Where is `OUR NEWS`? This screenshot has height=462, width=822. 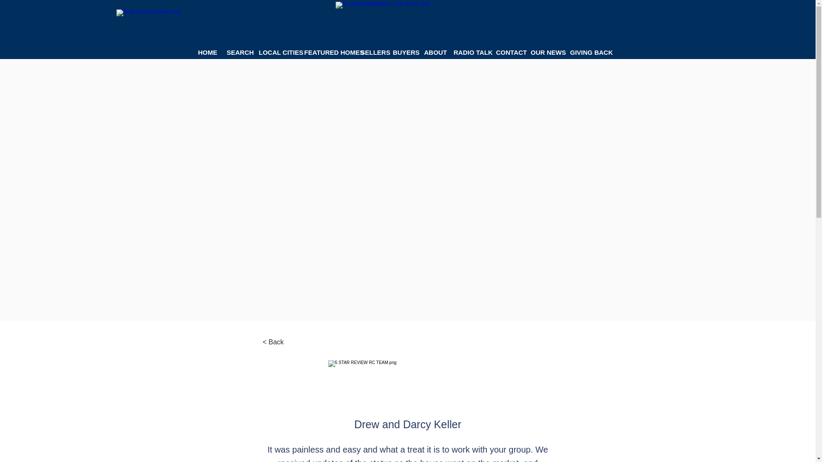 OUR NEWS is located at coordinates (544, 53).